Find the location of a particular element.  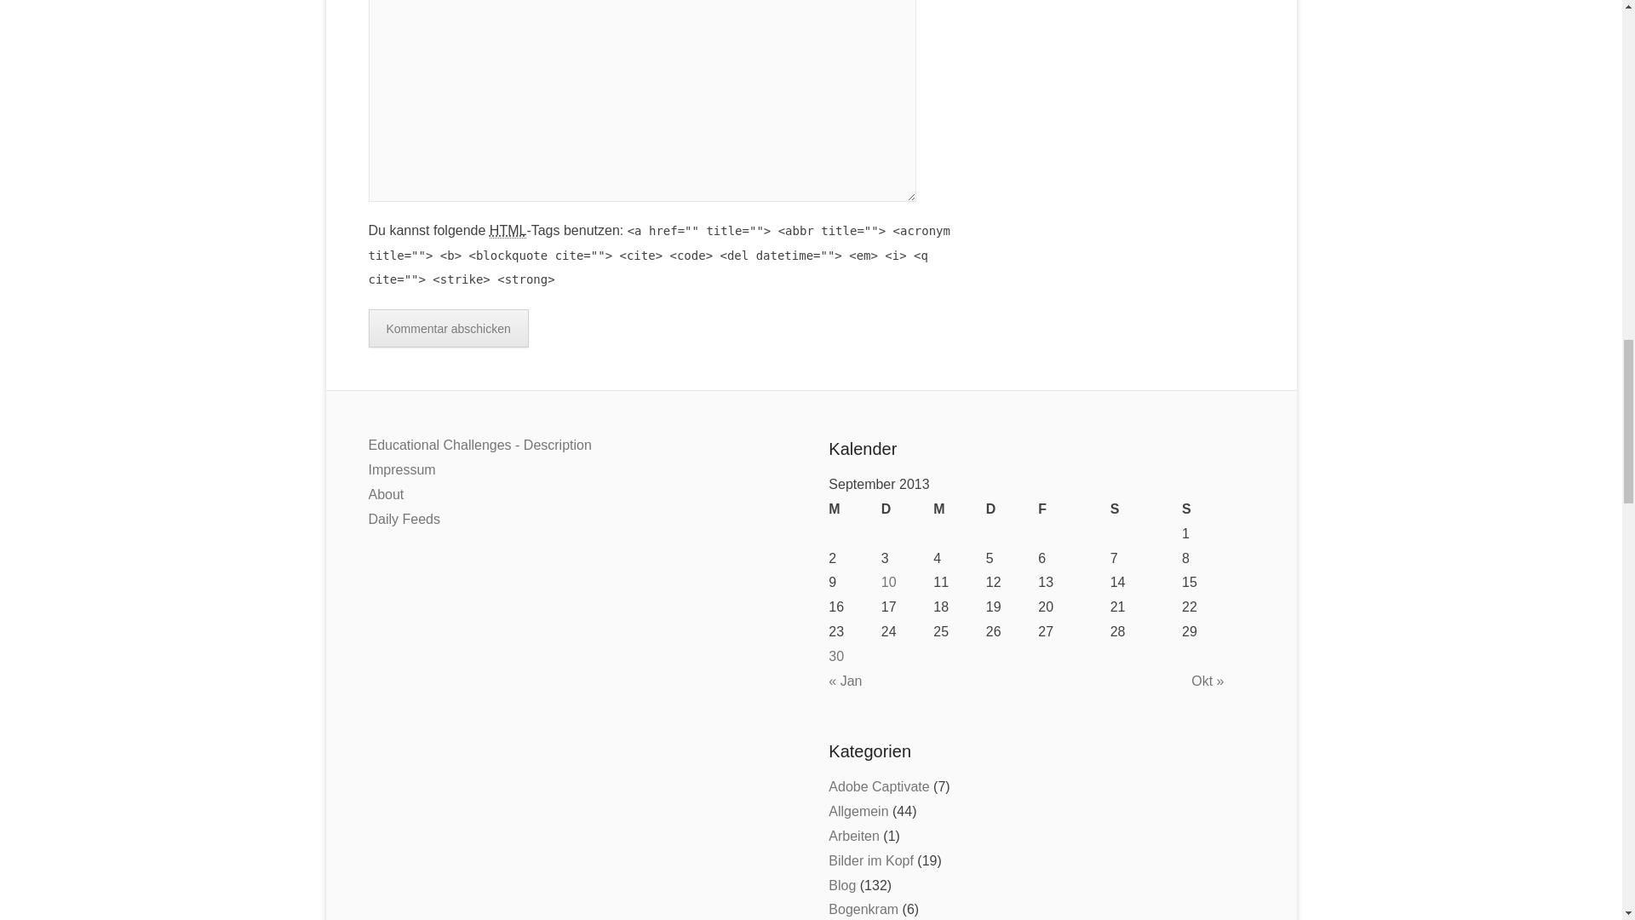

Donnerstag is located at coordinates (1012, 509).